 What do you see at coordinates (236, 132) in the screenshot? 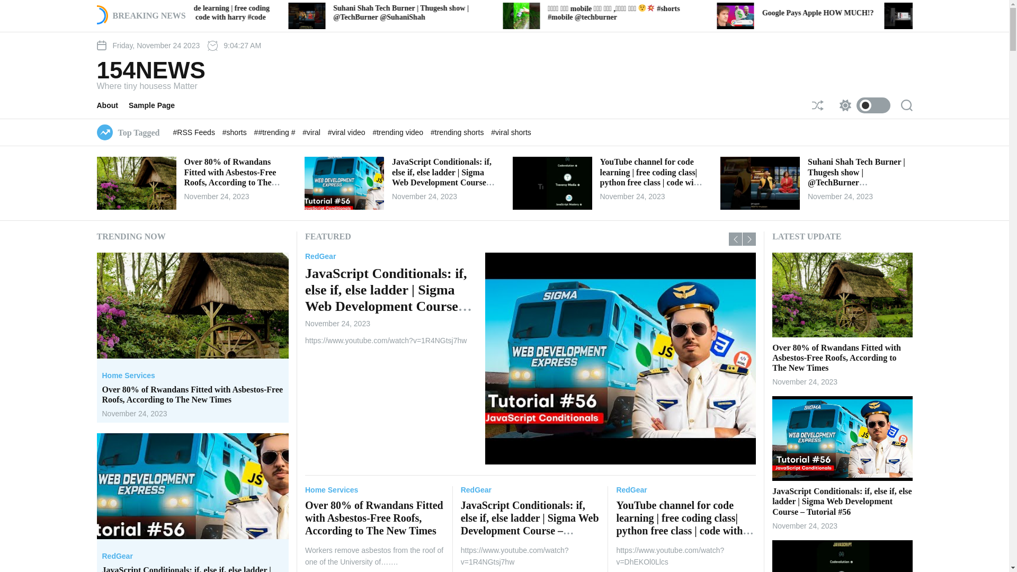
I see `#shorts` at bounding box center [236, 132].